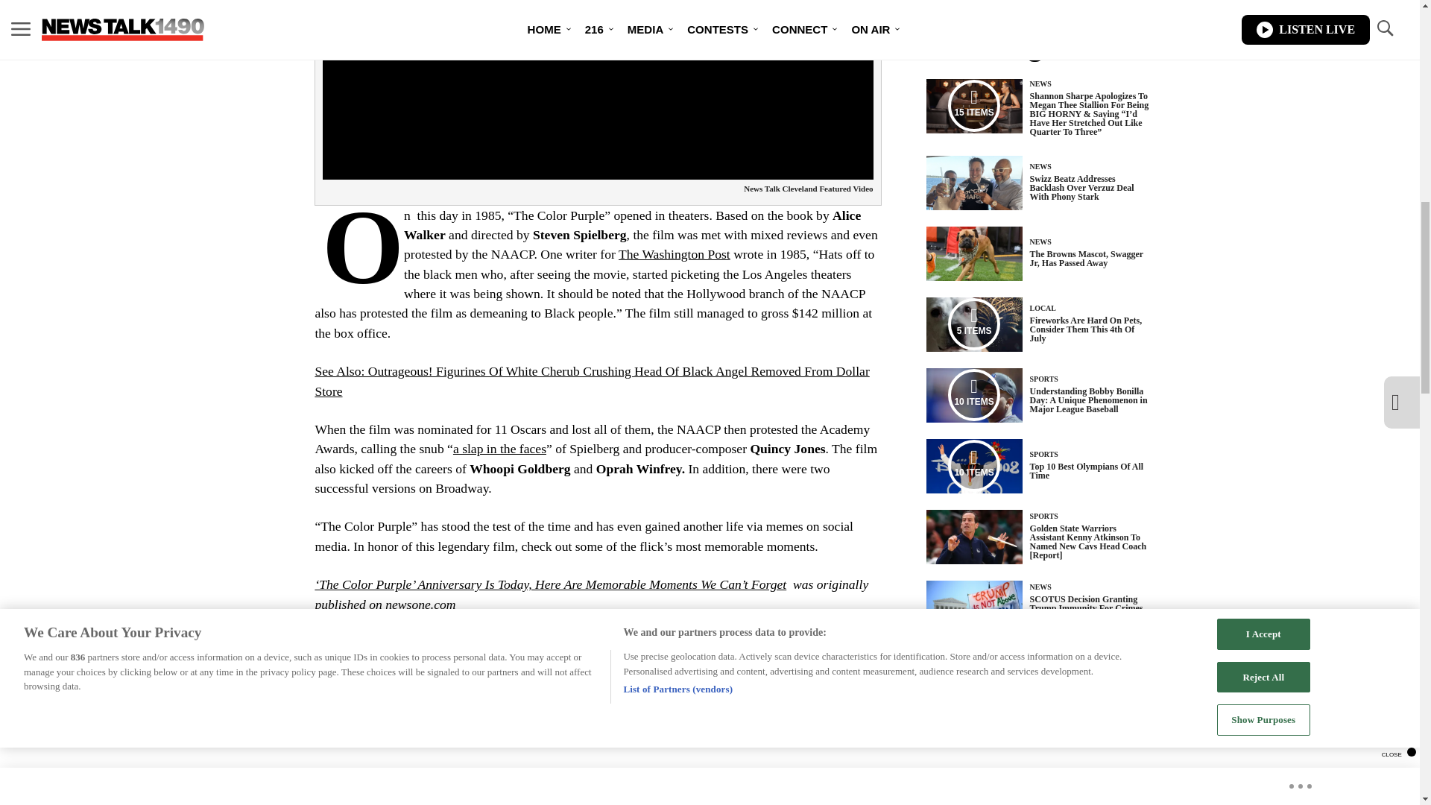  I want to click on newsone.com, so click(420, 604).